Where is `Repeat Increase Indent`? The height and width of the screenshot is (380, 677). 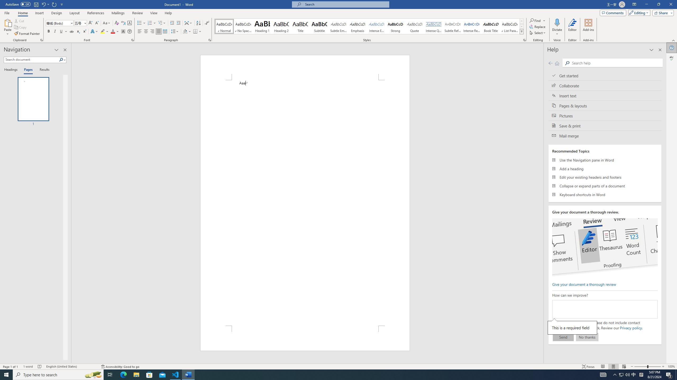
Repeat Increase Indent is located at coordinates (54, 4).